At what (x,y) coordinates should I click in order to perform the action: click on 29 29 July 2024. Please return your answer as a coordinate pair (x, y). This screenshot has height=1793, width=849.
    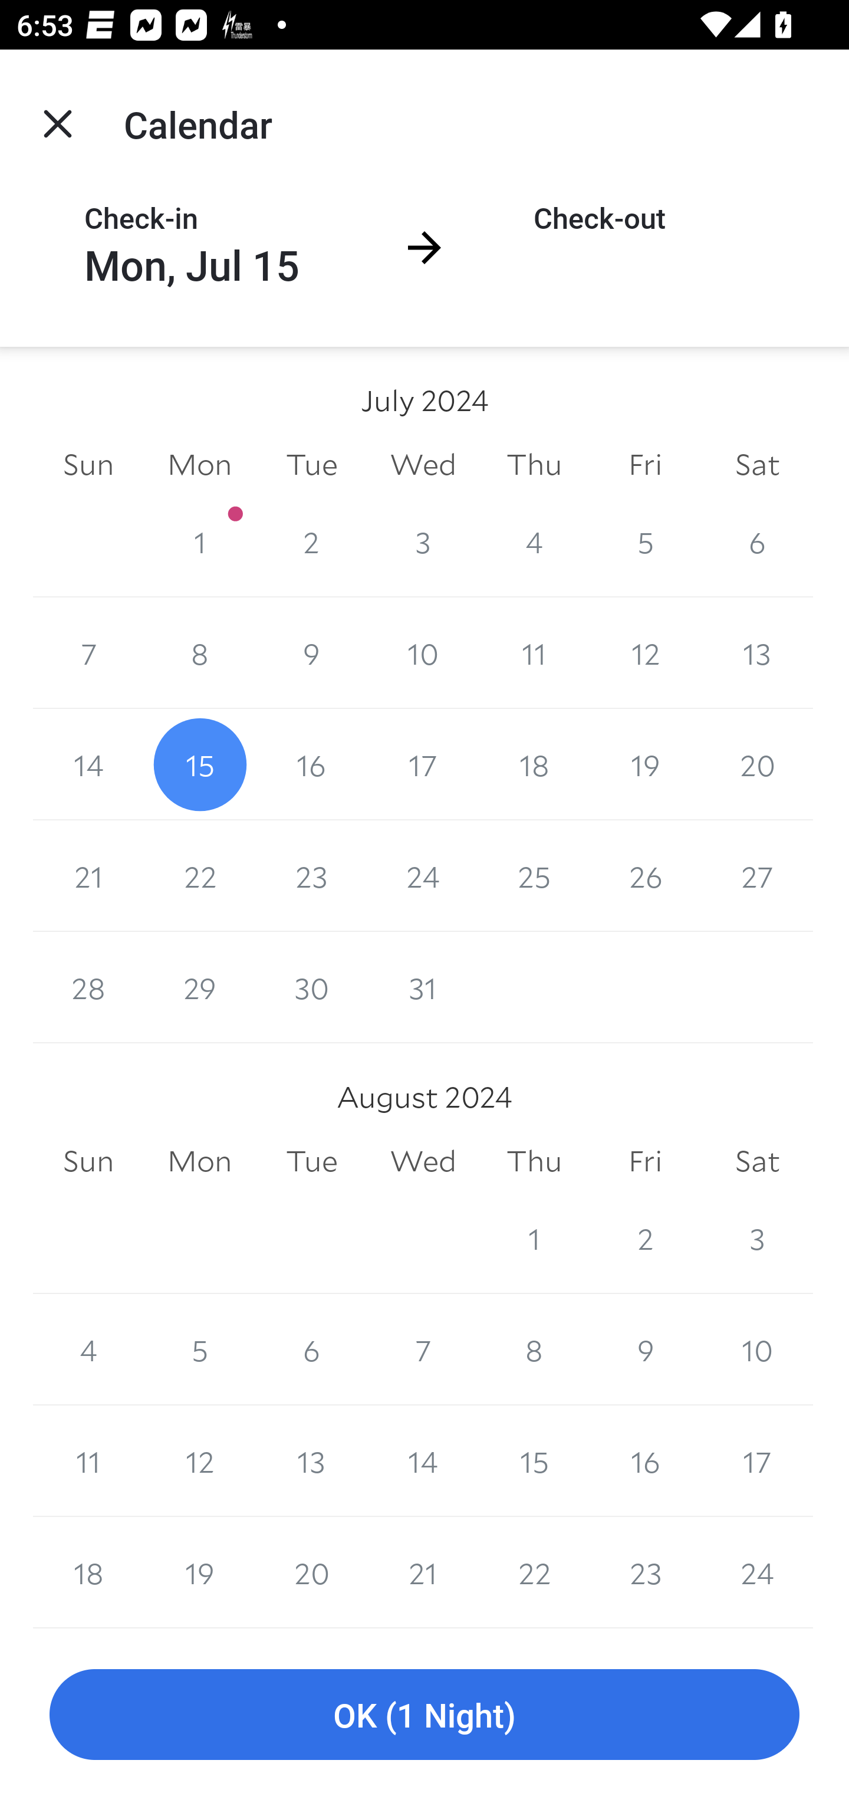
    Looking at the image, I should click on (199, 987).